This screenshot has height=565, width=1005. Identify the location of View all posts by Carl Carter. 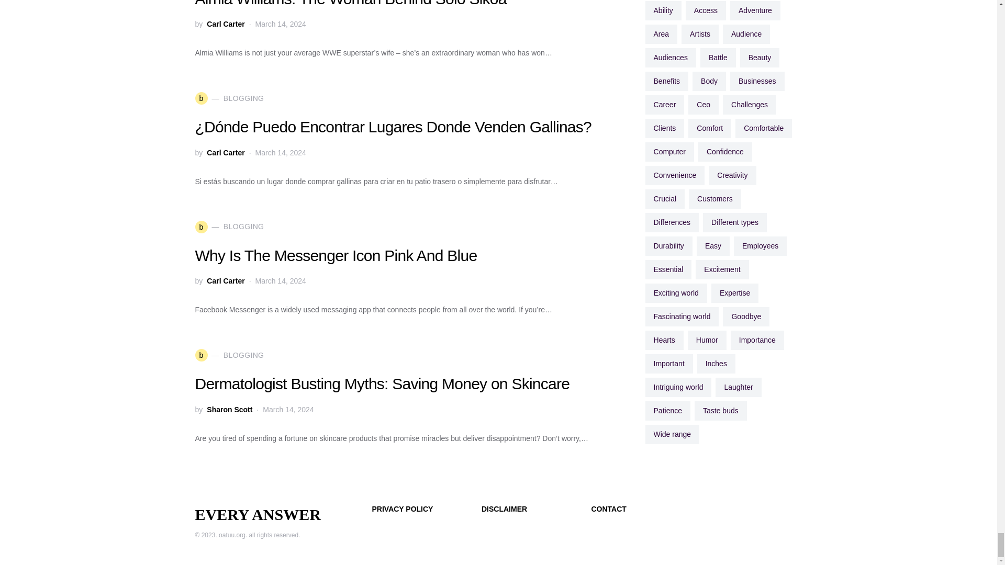
(225, 152).